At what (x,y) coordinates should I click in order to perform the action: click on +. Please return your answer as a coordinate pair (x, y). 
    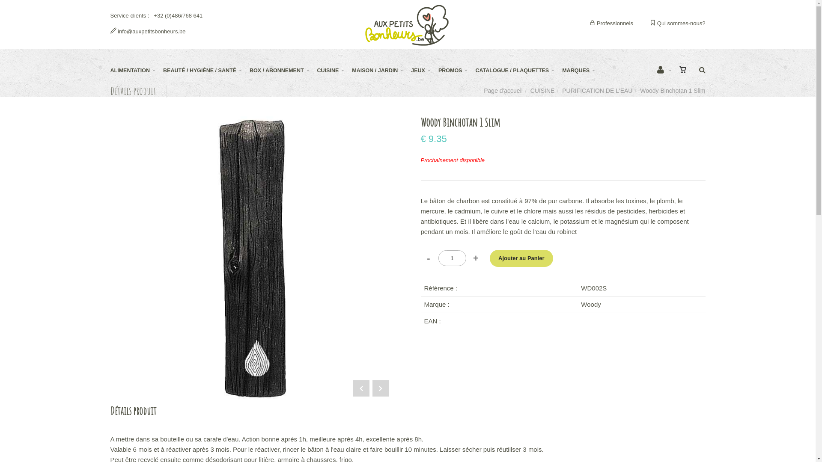
    Looking at the image, I should click on (476, 258).